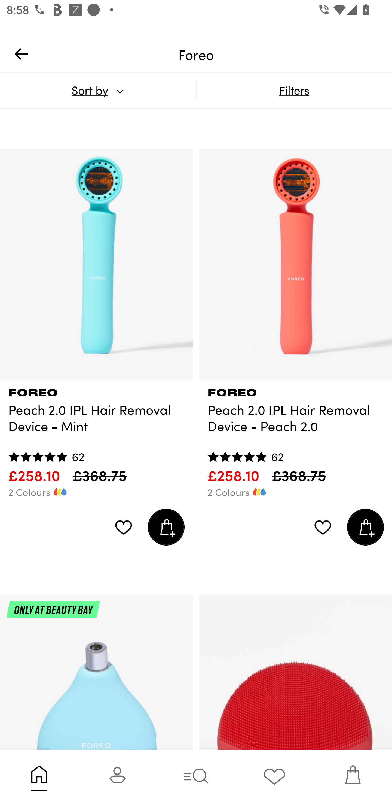 This screenshot has height=807, width=392. What do you see at coordinates (294, 90) in the screenshot?
I see `Filters` at bounding box center [294, 90].